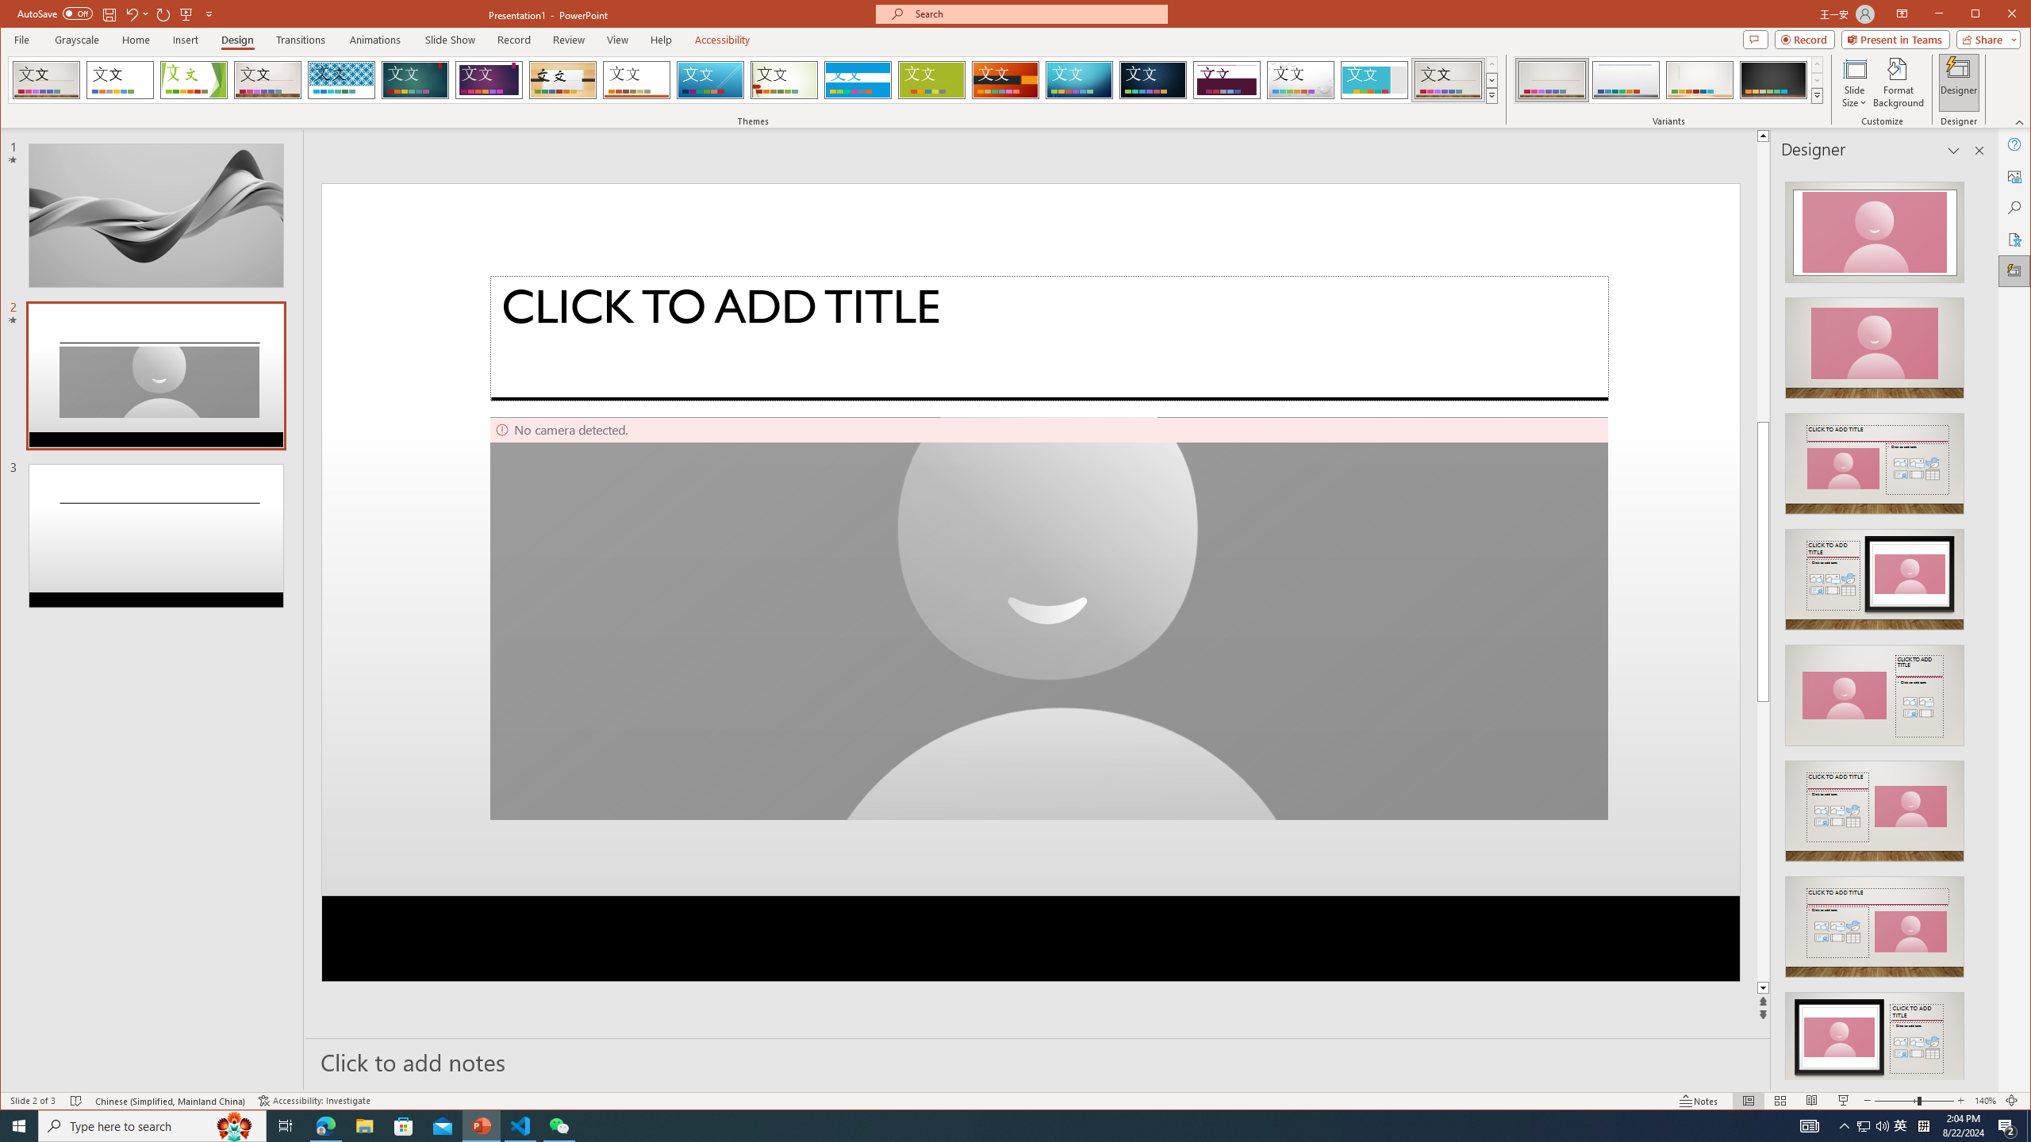 This screenshot has height=1142, width=2031. What do you see at coordinates (1699, 80) in the screenshot?
I see `Gallery Variant 3` at bounding box center [1699, 80].